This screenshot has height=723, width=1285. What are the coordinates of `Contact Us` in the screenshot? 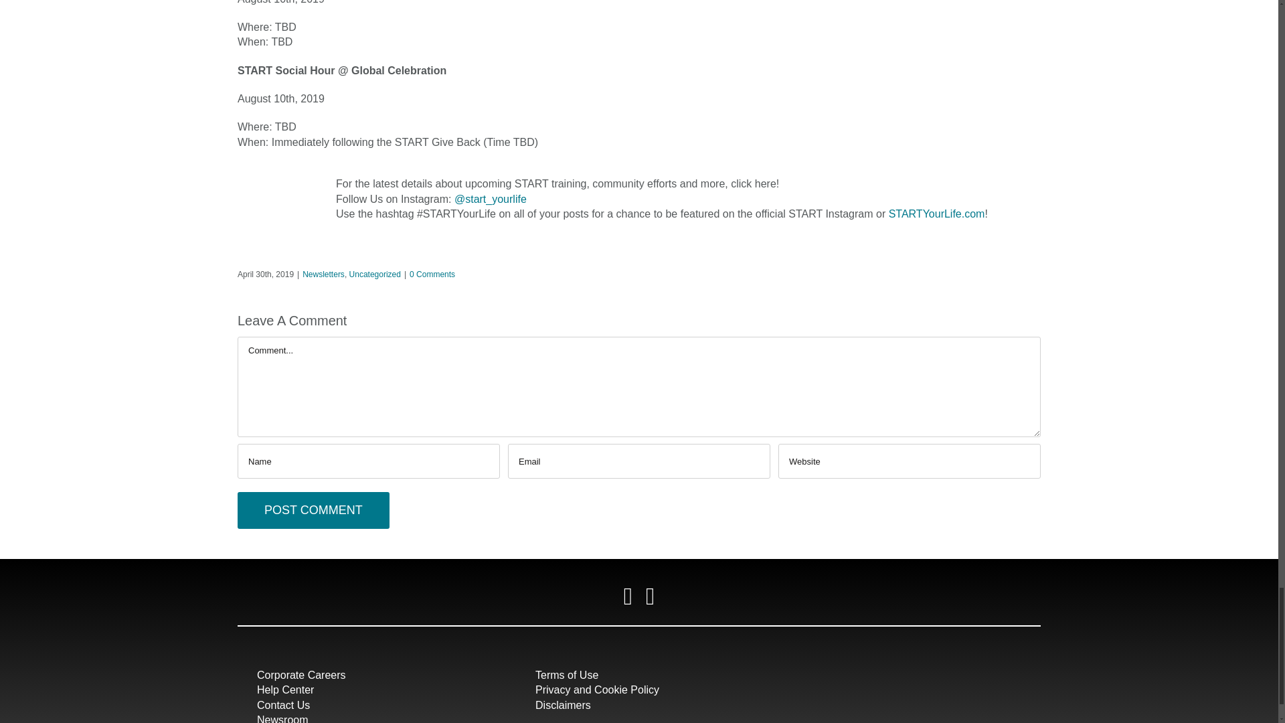 It's located at (283, 705).